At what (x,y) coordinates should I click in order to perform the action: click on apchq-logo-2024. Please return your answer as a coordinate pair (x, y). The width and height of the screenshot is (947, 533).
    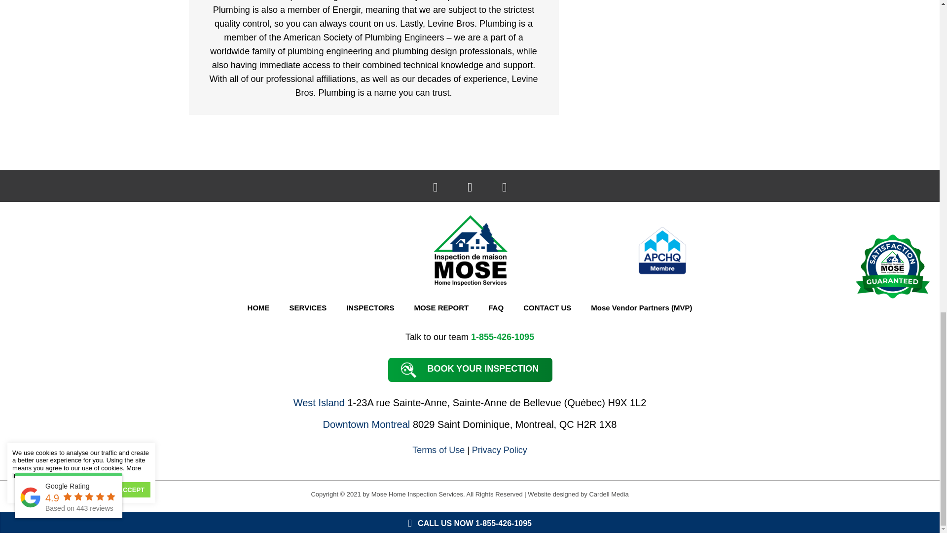
    Looking at the image, I should click on (662, 251).